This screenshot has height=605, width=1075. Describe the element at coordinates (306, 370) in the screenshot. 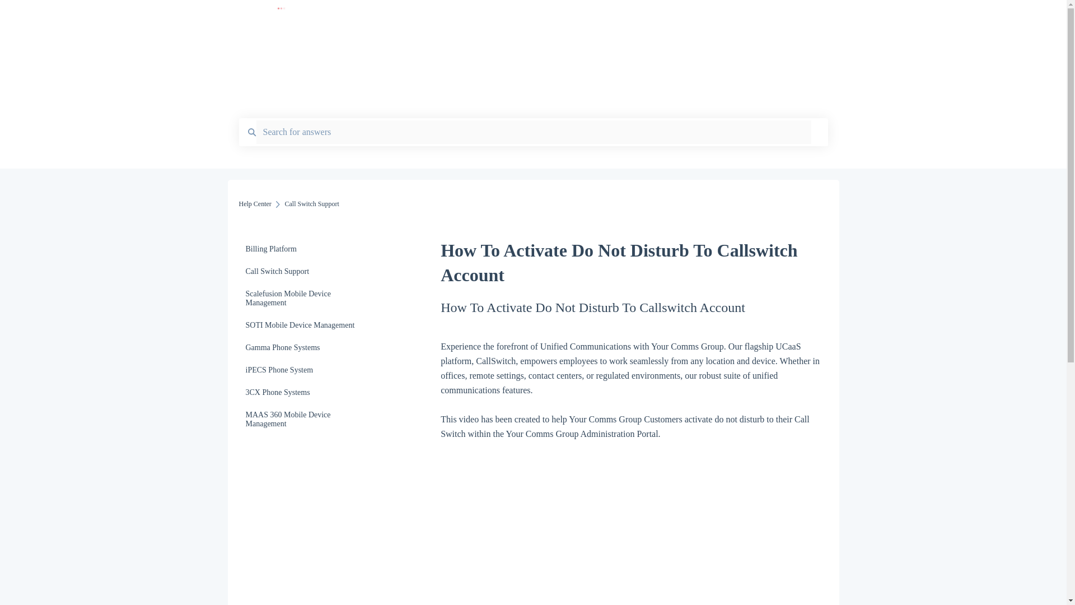

I see `iPECS Phone System` at that location.